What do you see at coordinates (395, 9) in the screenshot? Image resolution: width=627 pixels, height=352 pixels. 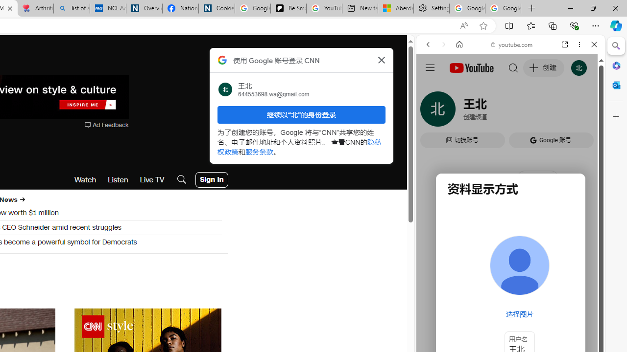 I see `Aberdeen, Hong Kong SAR hourly forecast | Microsoft Weather` at bounding box center [395, 9].